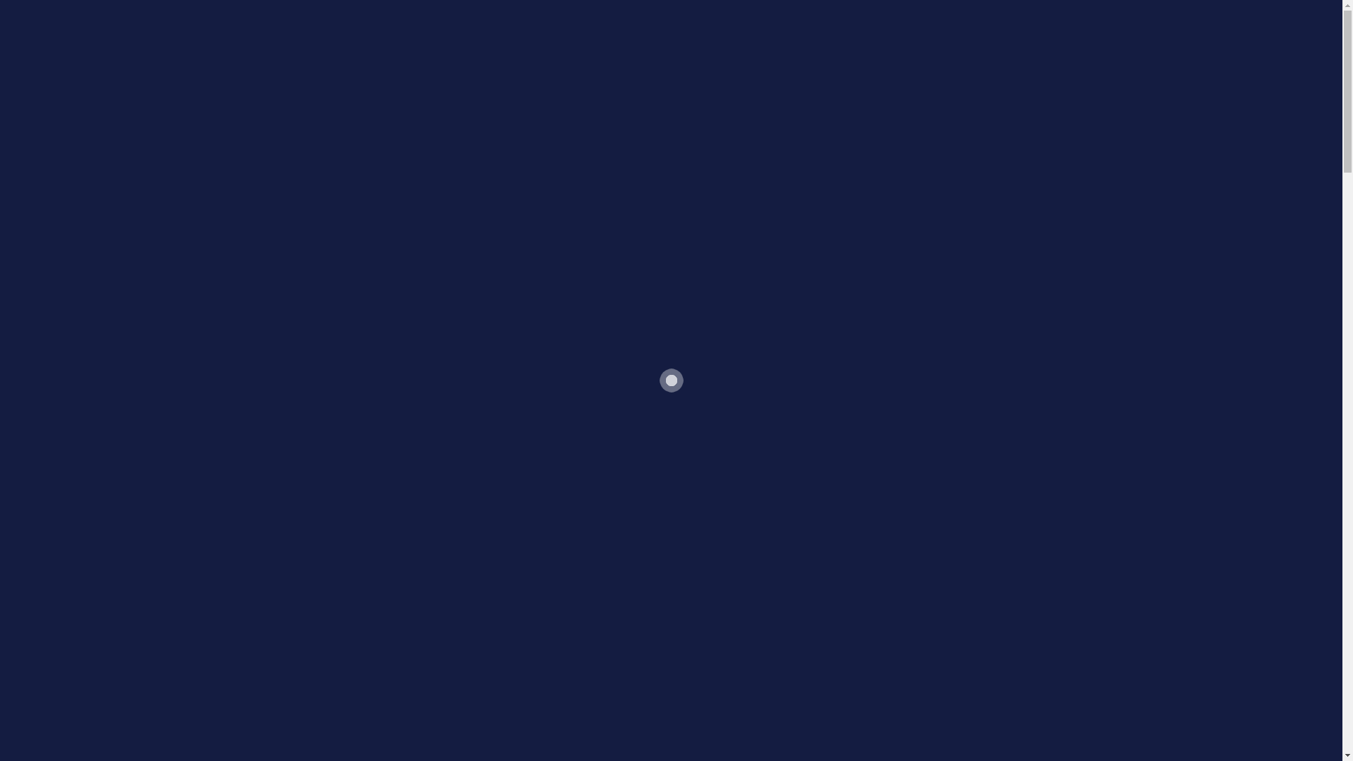  I want to click on 7 september 2023
EERSTE CLUBSHOW: ANA POPOVIC, so click(398, 256).